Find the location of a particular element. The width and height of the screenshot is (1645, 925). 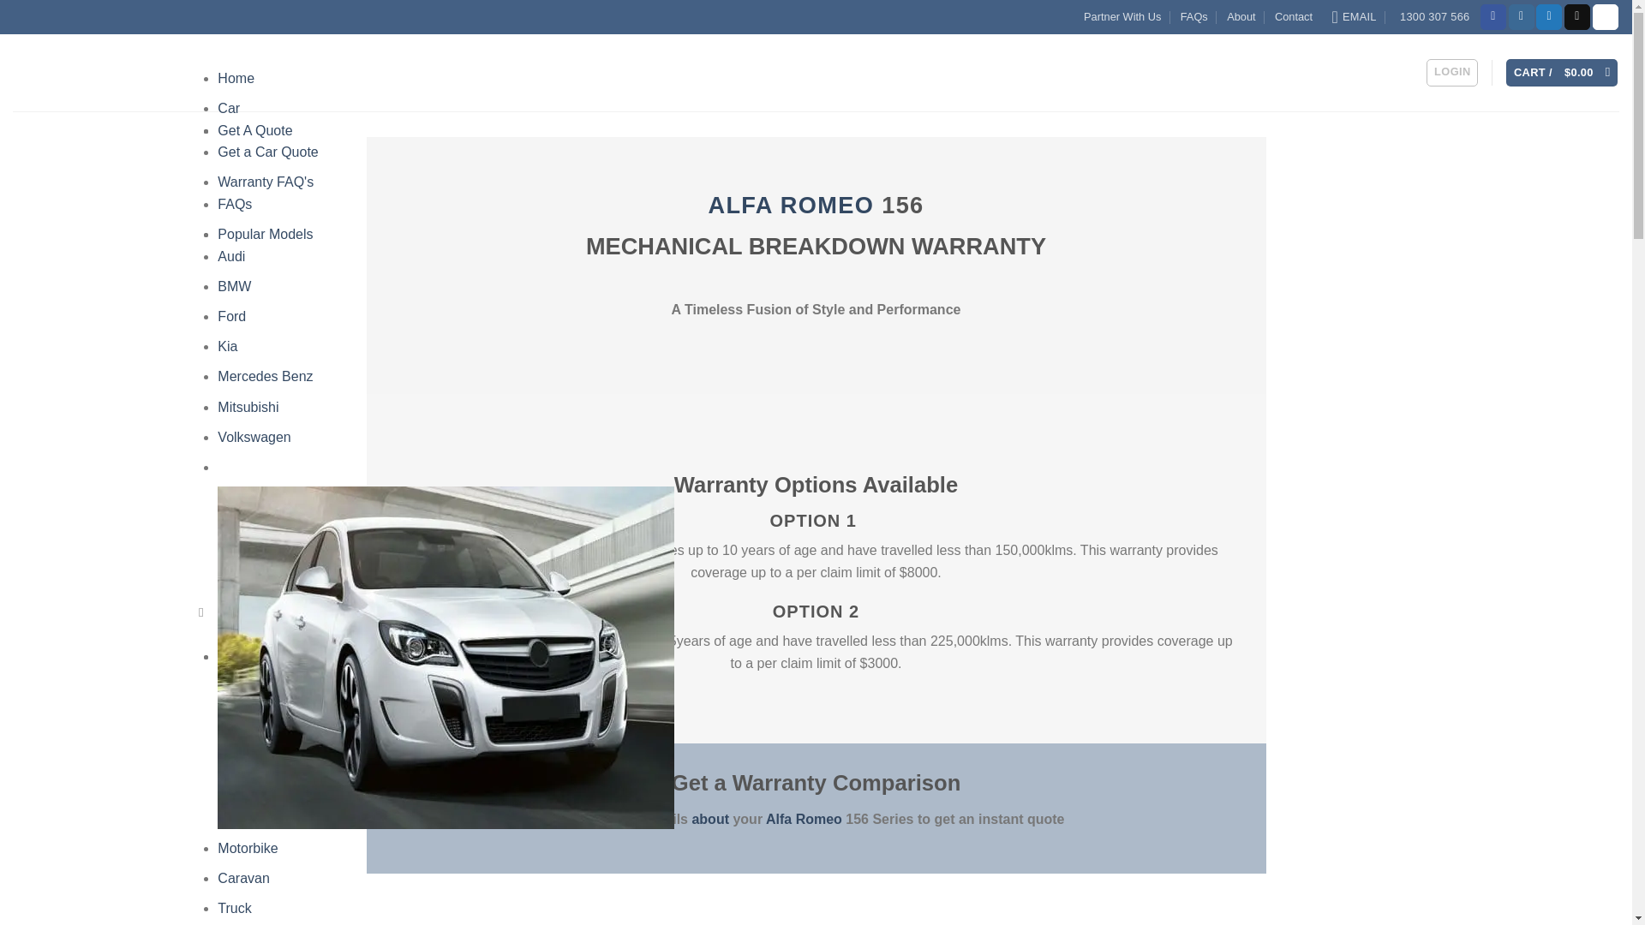

Ford is located at coordinates (231, 316).